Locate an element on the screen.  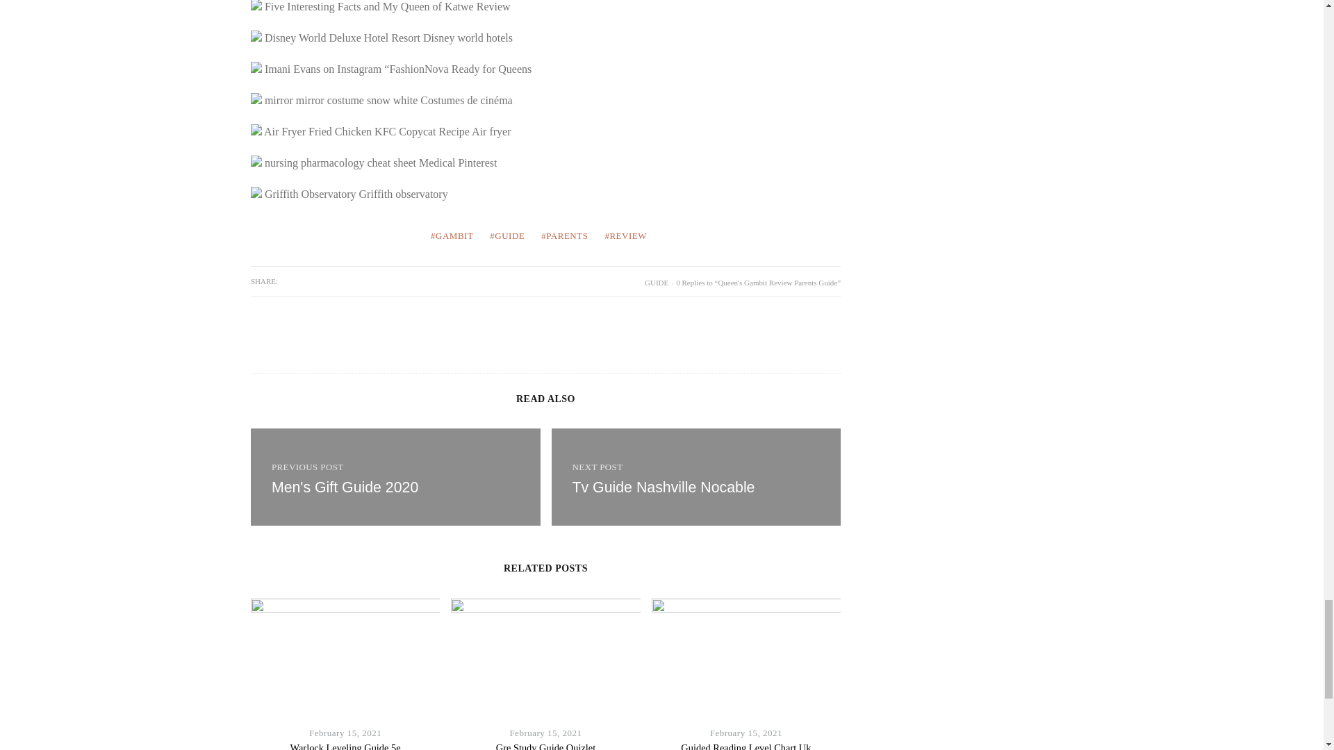
Queen's Gambit Review Parents Guide is located at coordinates (663, 487).